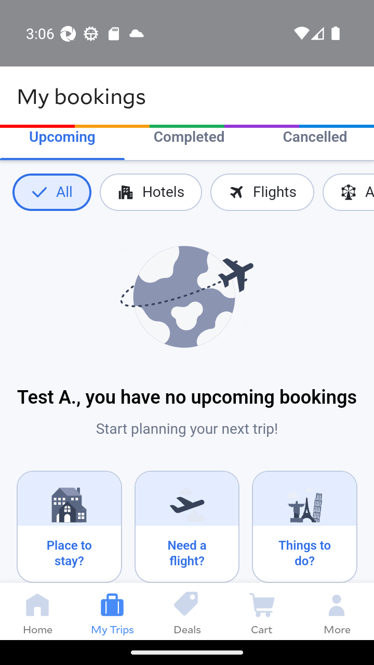  Describe the element at coordinates (62, 138) in the screenshot. I see `Upcoming` at that location.